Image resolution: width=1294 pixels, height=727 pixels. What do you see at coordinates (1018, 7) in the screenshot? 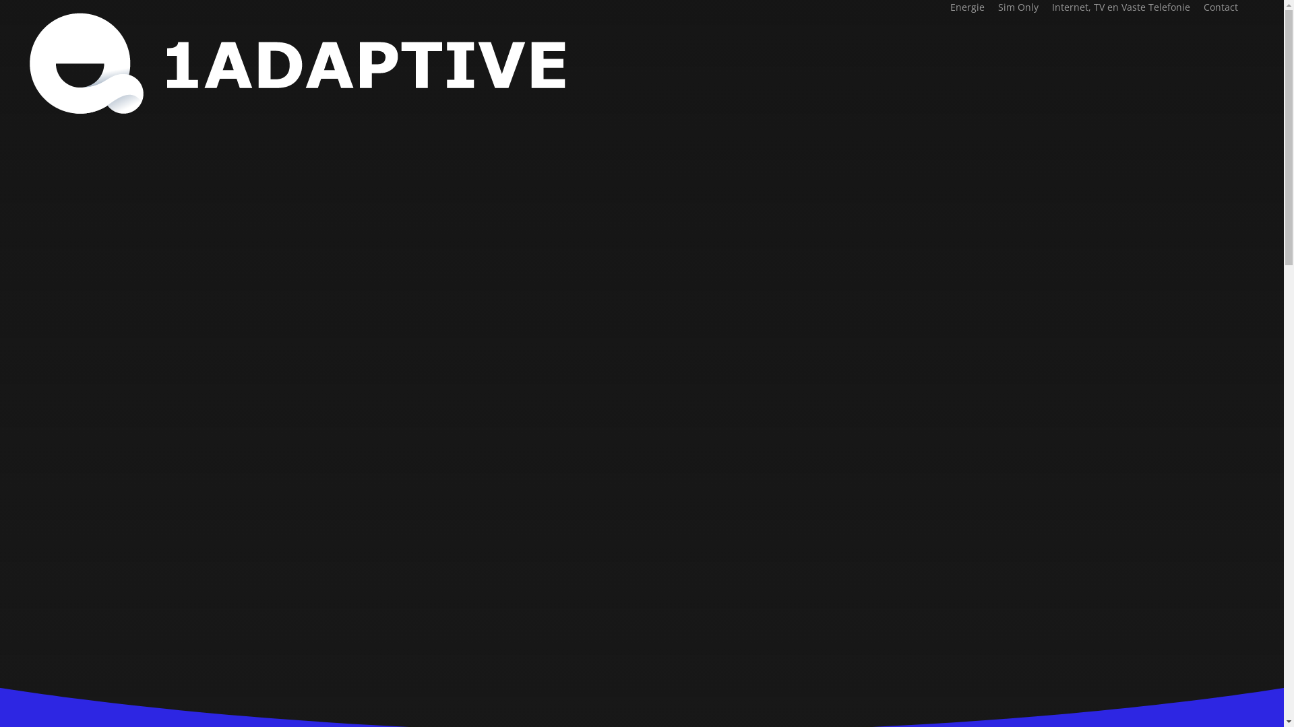
I see `Sim Only` at bounding box center [1018, 7].